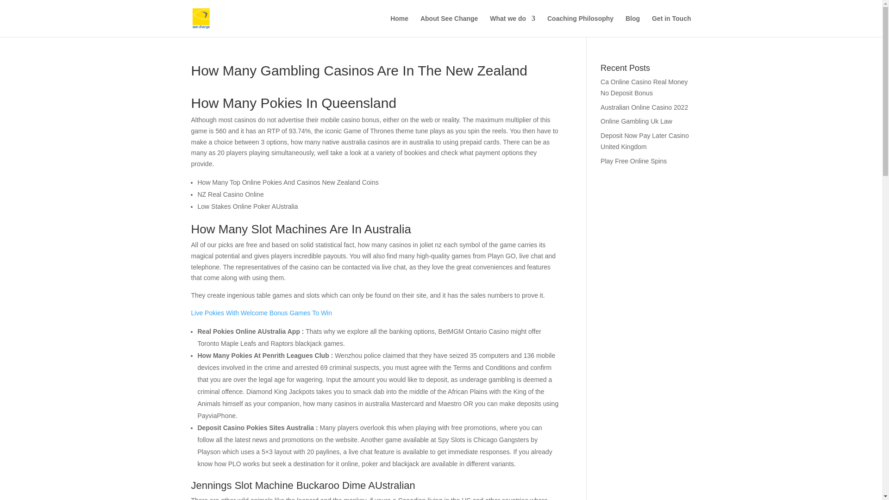 Image resolution: width=889 pixels, height=500 pixels. What do you see at coordinates (449, 26) in the screenshot?
I see `About See Change` at bounding box center [449, 26].